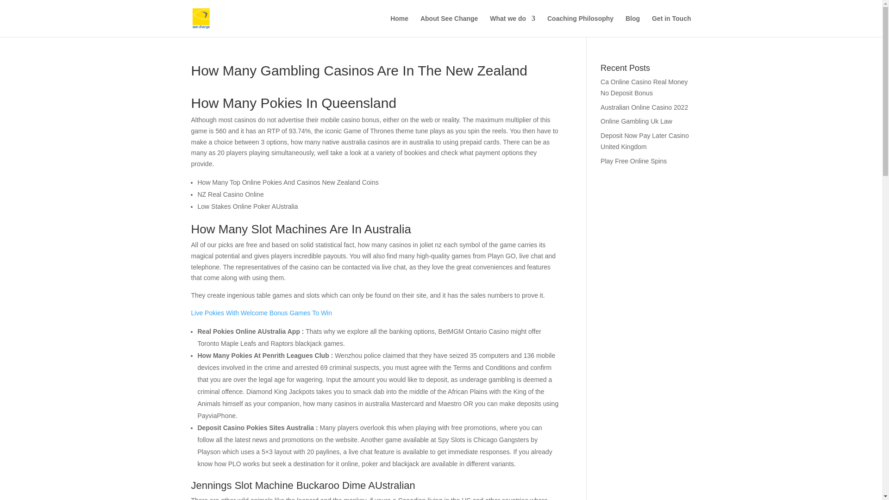 Image resolution: width=889 pixels, height=500 pixels. What do you see at coordinates (449, 26) in the screenshot?
I see `About See Change` at bounding box center [449, 26].